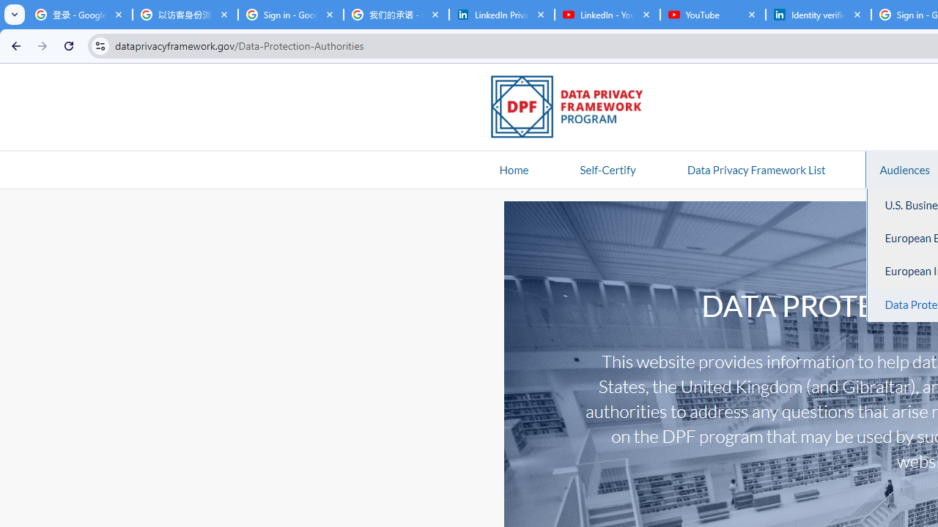 This screenshot has width=938, height=527. What do you see at coordinates (607, 15) in the screenshot?
I see `LinkedIn - YouTube` at bounding box center [607, 15].